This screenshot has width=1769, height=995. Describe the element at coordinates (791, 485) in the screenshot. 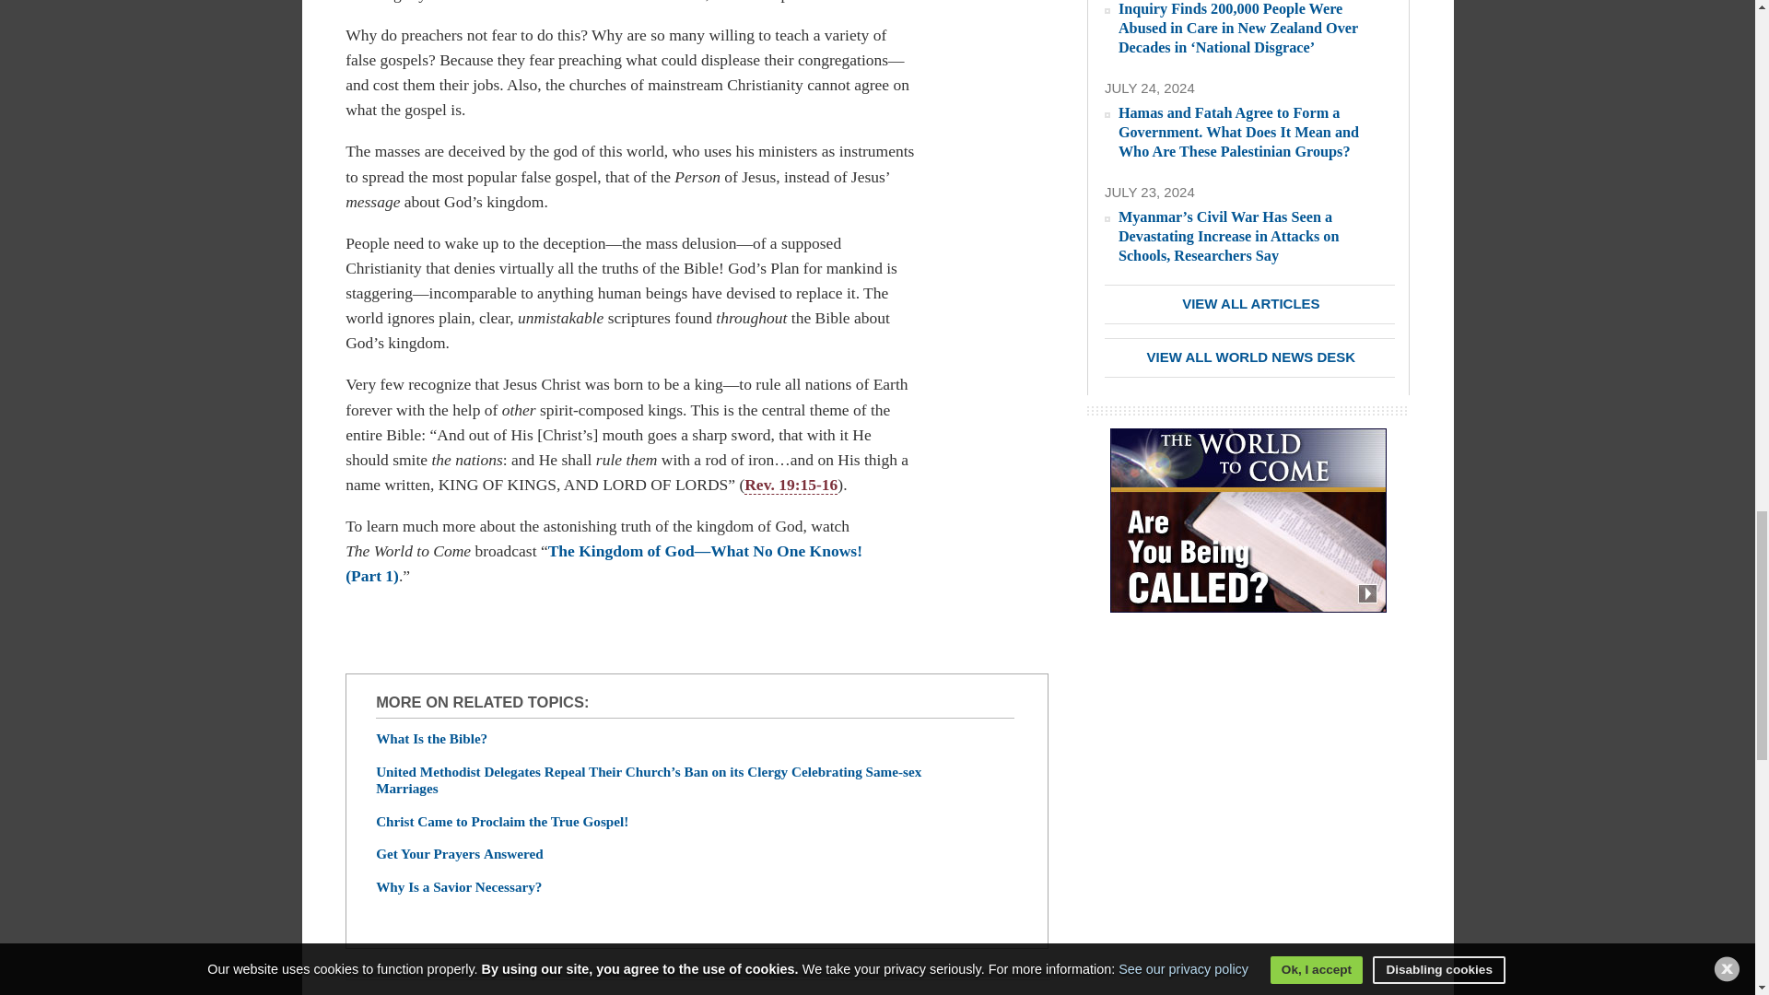

I see `View scripture` at that location.